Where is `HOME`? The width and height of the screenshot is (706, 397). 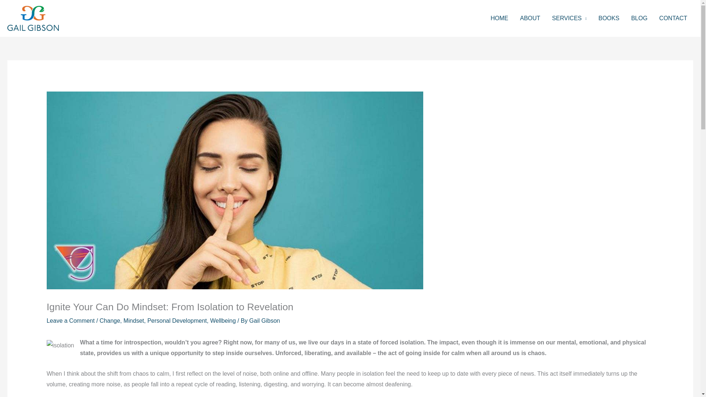
HOME is located at coordinates (499, 18).